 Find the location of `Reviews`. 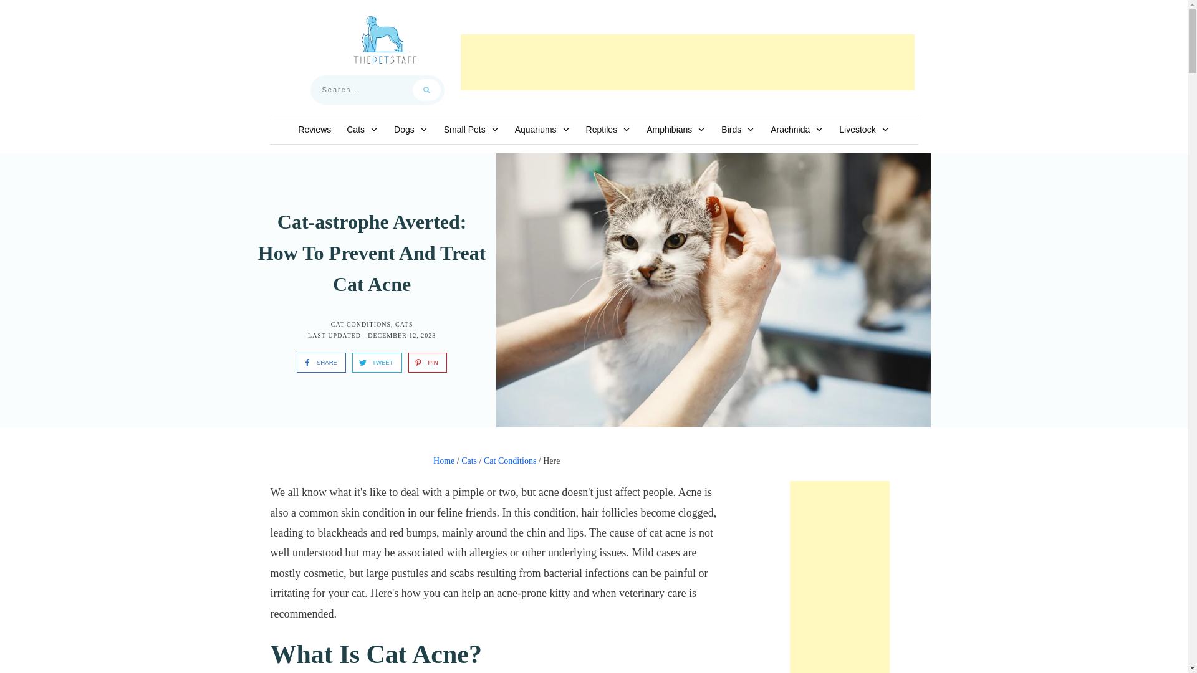

Reviews is located at coordinates (314, 130).